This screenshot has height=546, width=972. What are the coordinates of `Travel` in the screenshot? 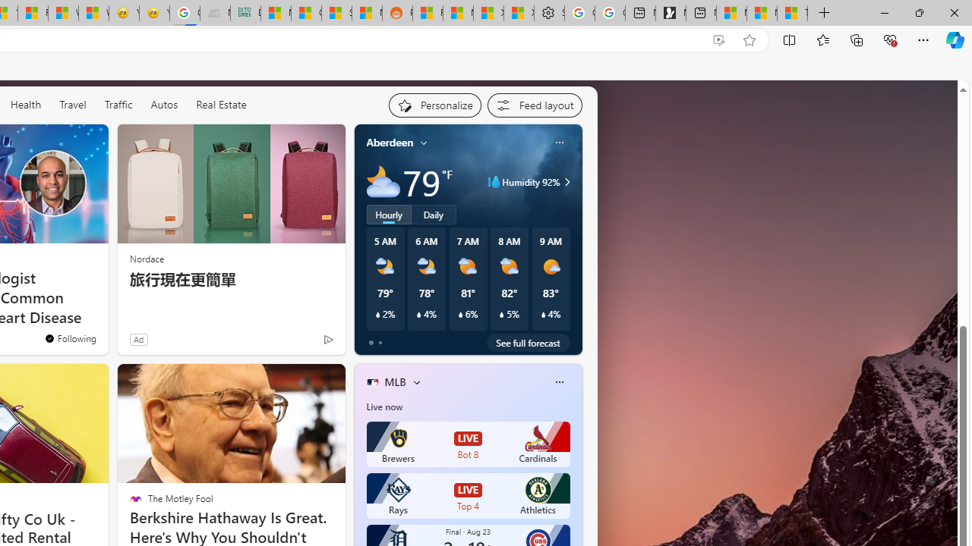 It's located at (73, 104).